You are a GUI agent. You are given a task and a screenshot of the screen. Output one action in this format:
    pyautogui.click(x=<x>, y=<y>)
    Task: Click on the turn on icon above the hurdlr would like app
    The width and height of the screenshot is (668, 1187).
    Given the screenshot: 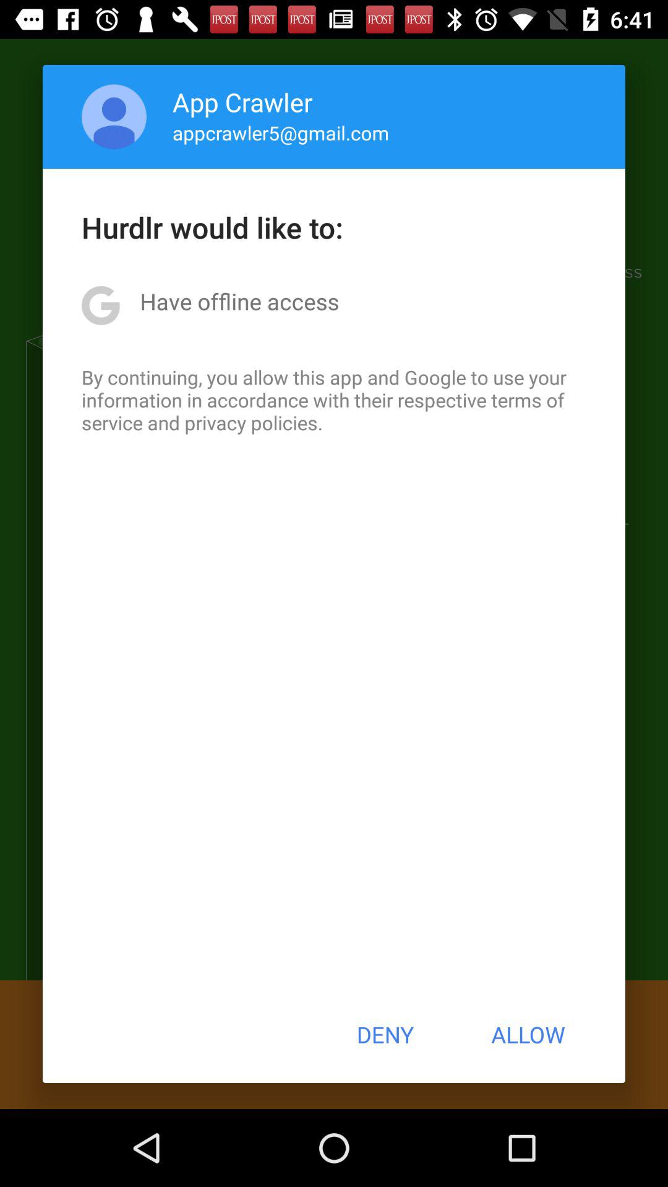 What is the action you would take?
    pyautogui.click(x=114, y=116)
    